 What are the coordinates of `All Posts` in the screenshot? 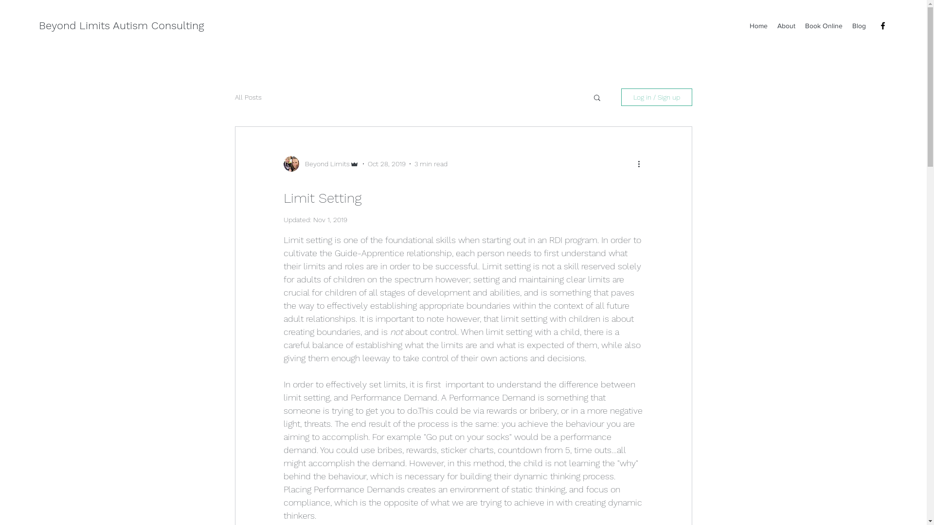 It's located at (248, 97).